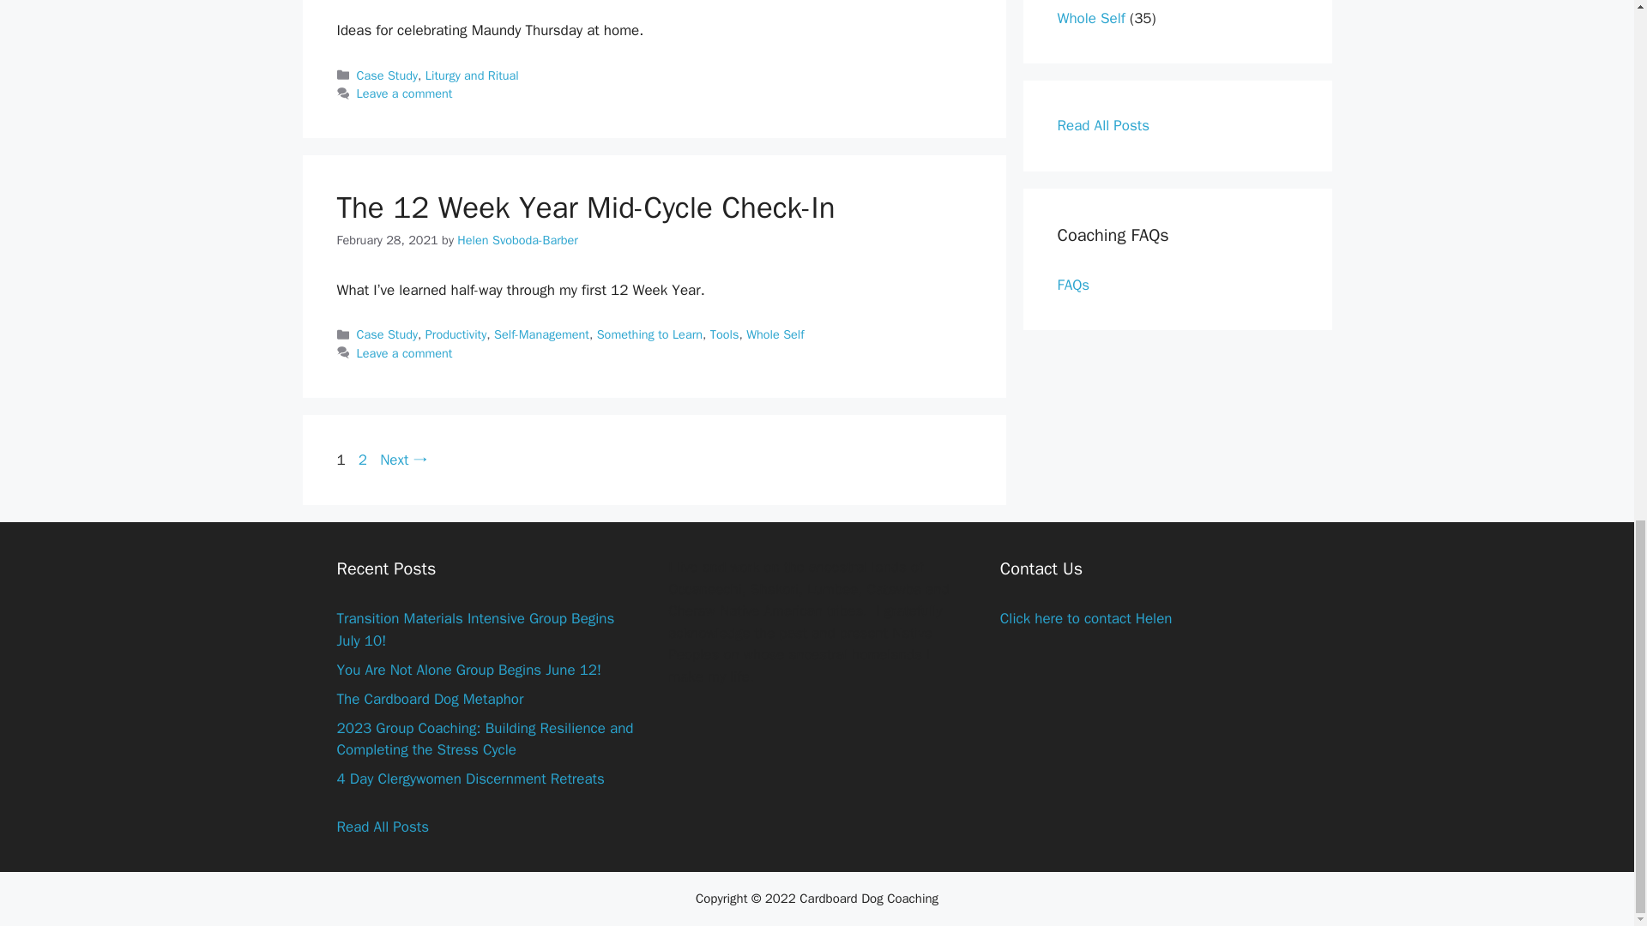 This screenshot has width=1647, height=926. What do you see at coordinates (517, 240) in the screenshot?
I see `Helen Svoboda-Barber` at bounding box center [517, 240].